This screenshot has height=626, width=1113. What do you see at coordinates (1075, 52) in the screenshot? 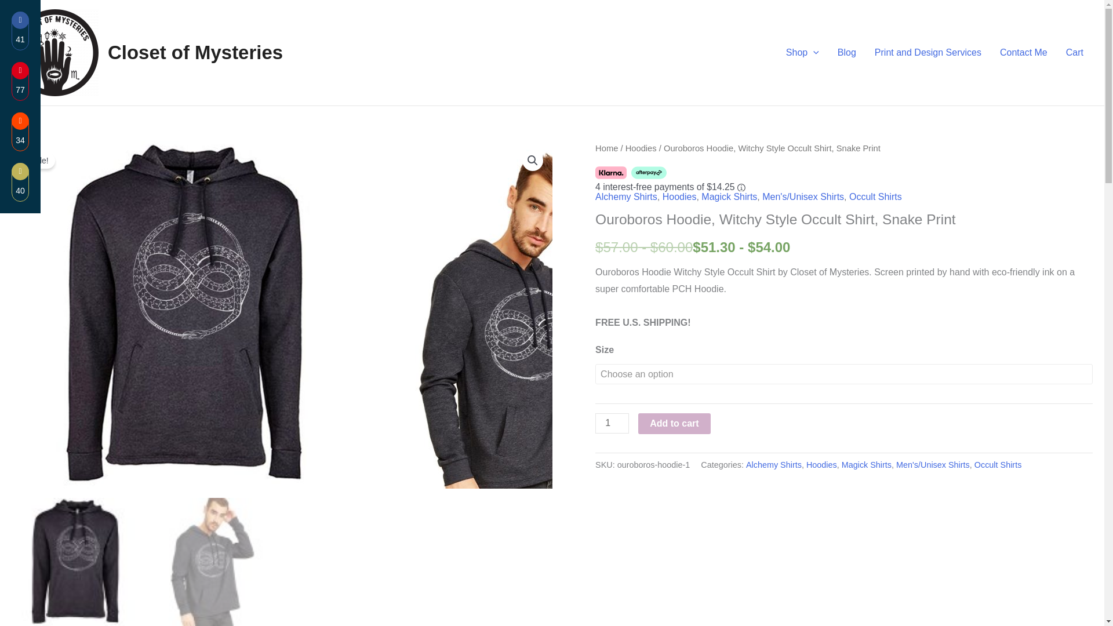
I see `Cart` at bounding box center [1075, 52].